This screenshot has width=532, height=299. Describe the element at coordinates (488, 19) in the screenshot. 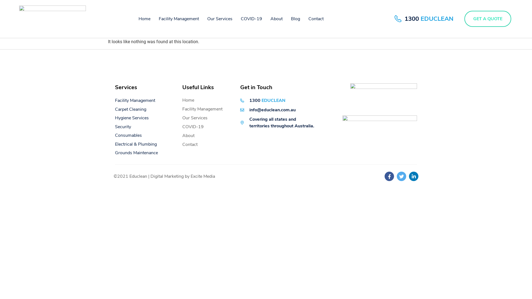

I see `GET A QUOTE` at that location.